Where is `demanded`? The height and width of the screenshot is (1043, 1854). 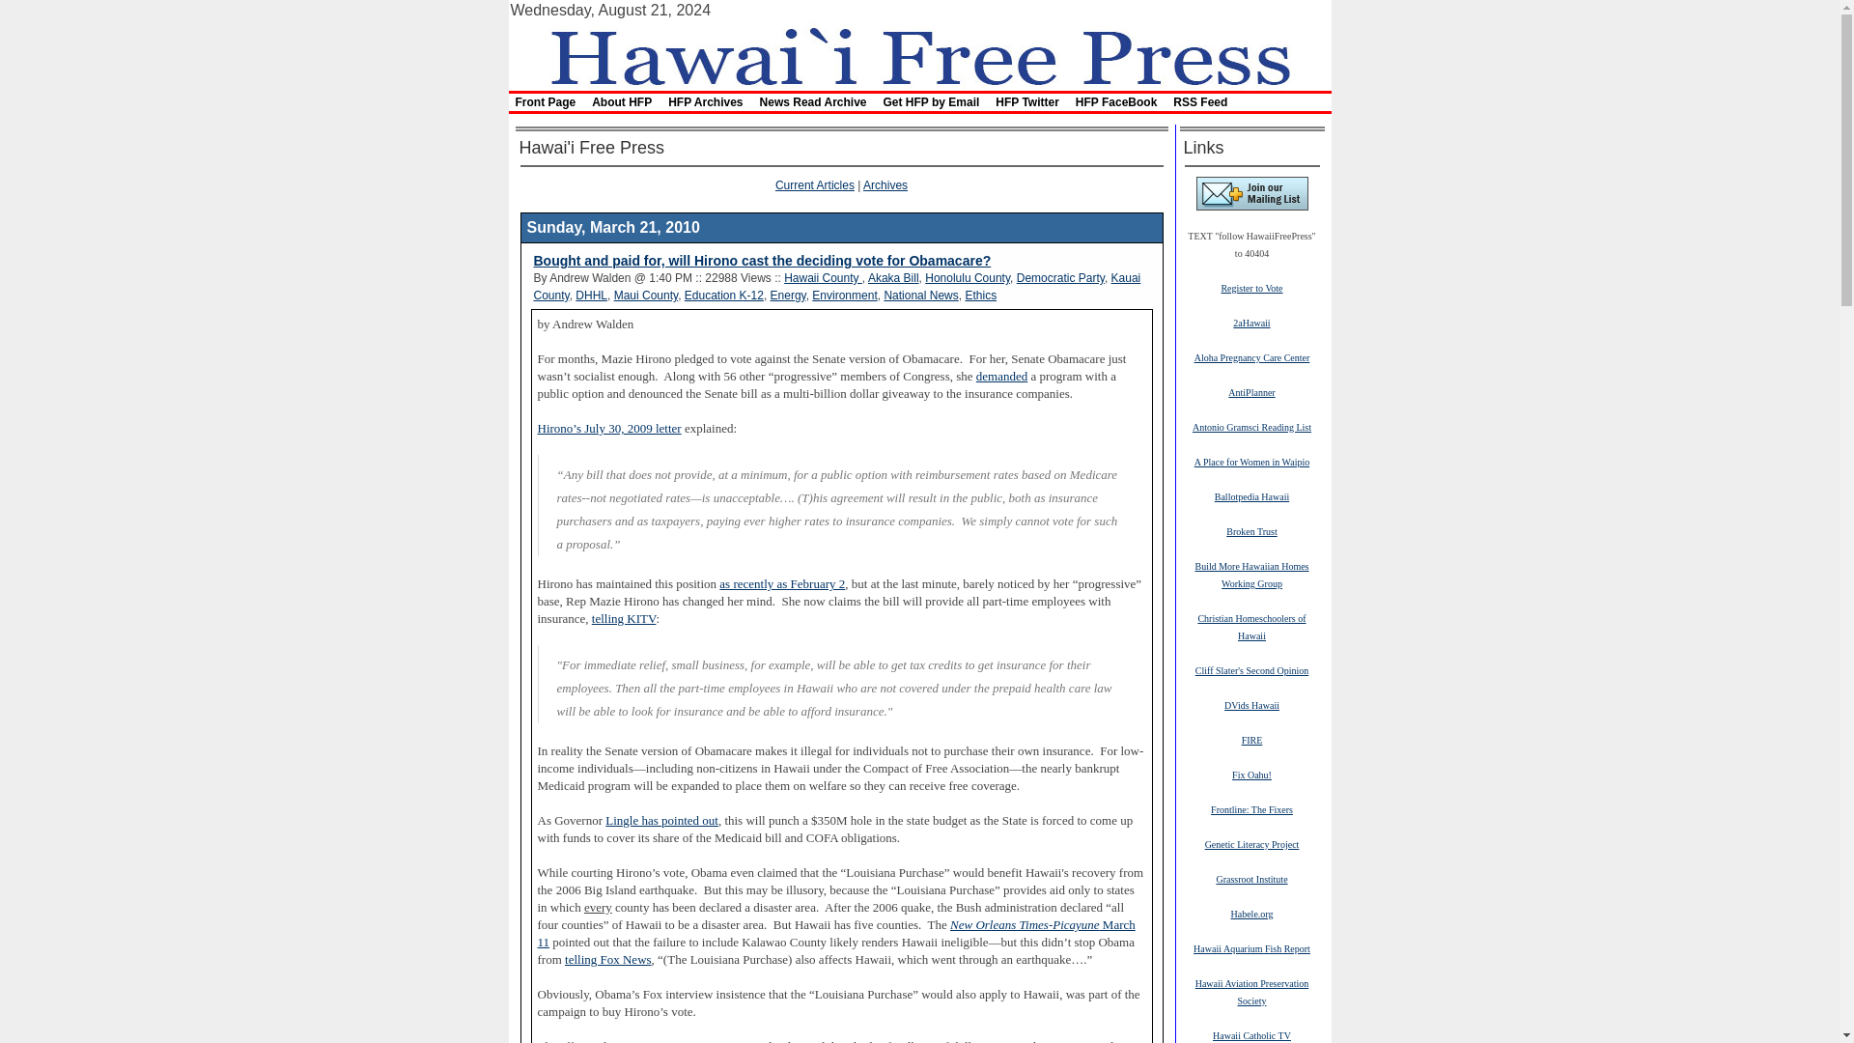
demanded is located at coordinates (1001, 377).